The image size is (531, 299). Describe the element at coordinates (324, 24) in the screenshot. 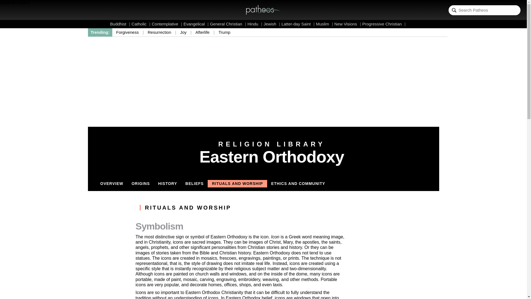

I see `Muslim` at that location.